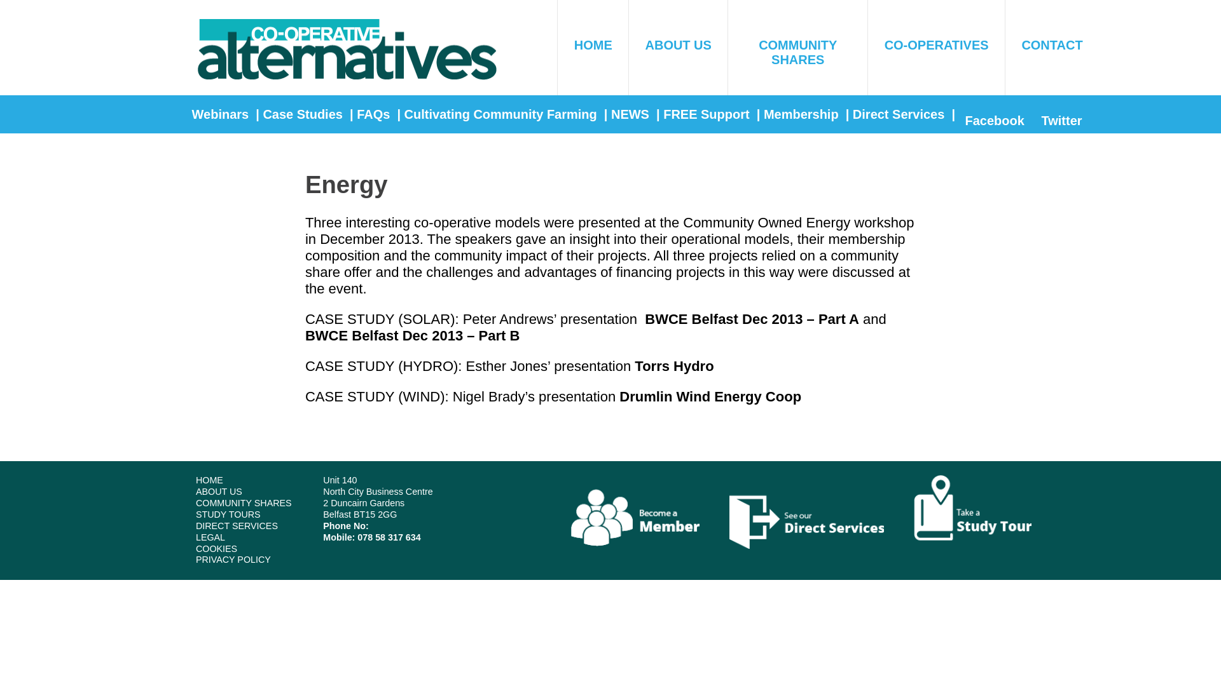 Image resolution: width=1221 pixels, height=686 pixels. Describe the element at coordinates (674, 366) in the screenshot. I see `Torrs Hydro` at that location.